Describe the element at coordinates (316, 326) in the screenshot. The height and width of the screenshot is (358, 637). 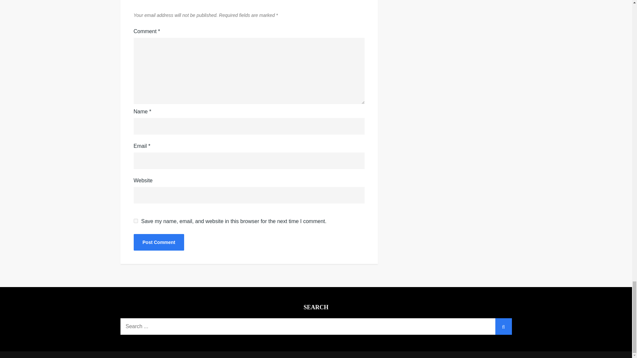
I see `Search for:` at that location.